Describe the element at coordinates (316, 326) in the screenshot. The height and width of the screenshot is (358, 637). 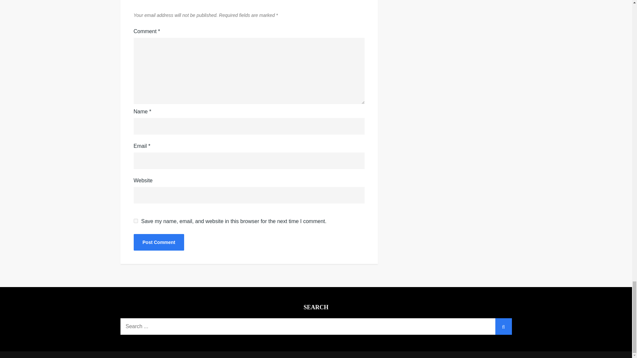
I see `Search for:` at that location.